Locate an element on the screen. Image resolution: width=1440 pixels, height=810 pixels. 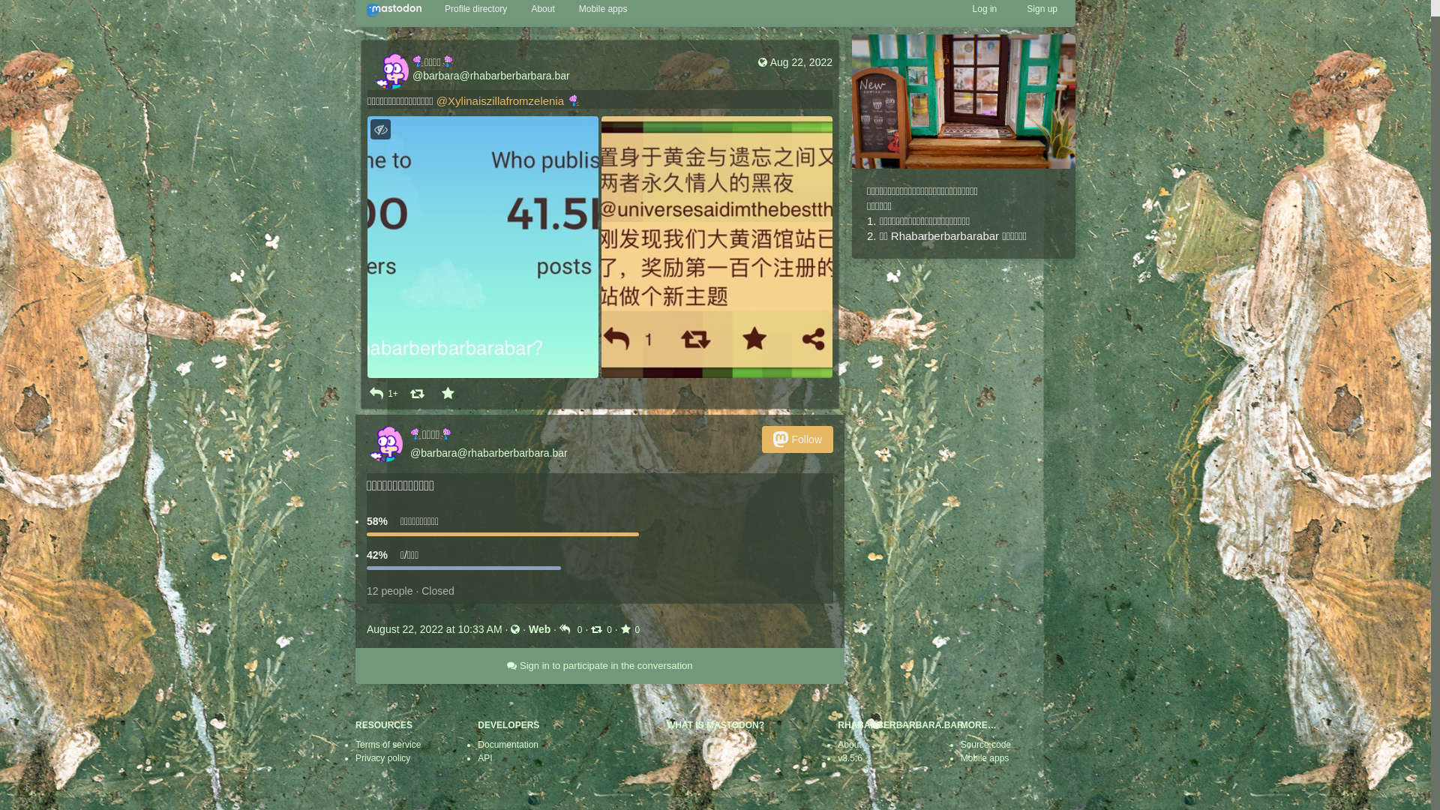
About is located at coordinates (849, 761).